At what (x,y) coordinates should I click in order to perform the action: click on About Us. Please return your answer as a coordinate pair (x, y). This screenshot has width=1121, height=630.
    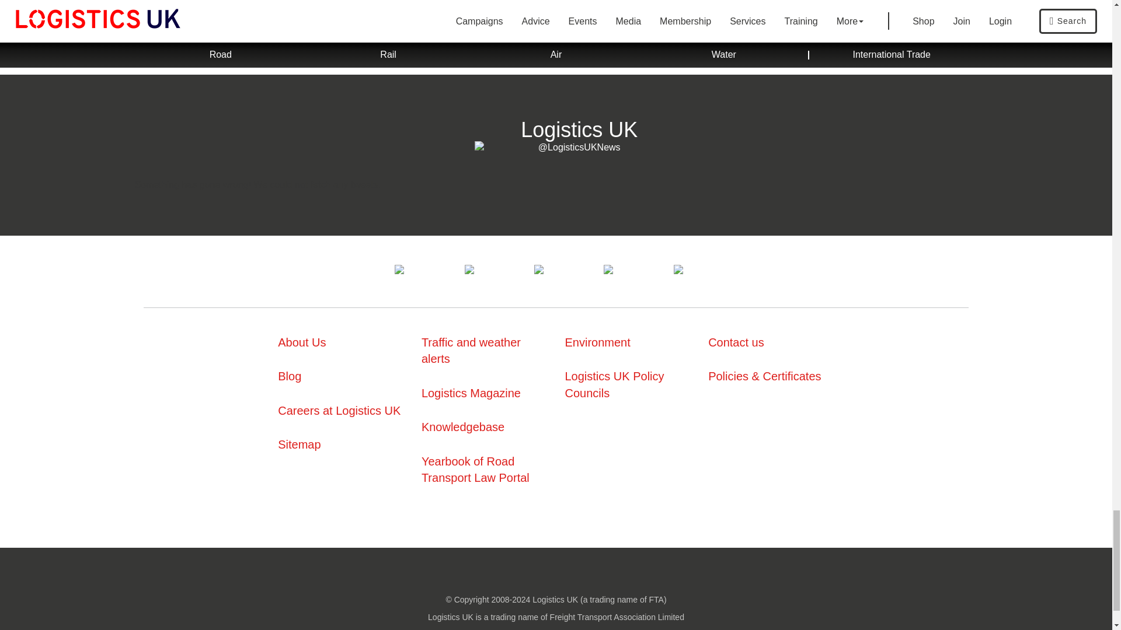
    Looking at the image, I should click on (302, 342).